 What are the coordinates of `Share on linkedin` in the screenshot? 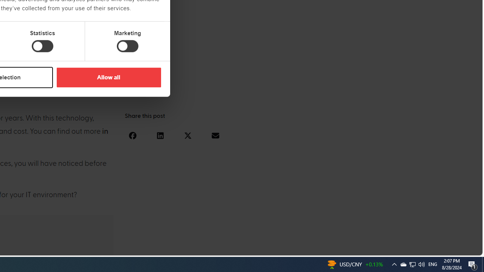 It's located at (160, 135).